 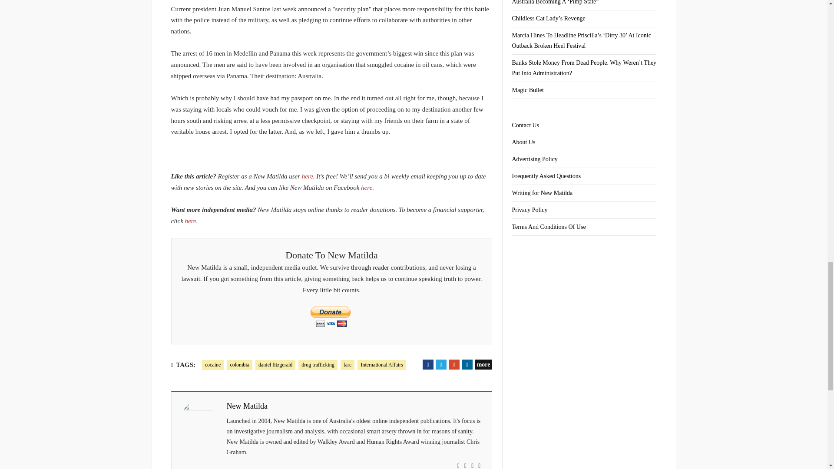 I want to click on drug trafficking, so click(x=318, y=365).